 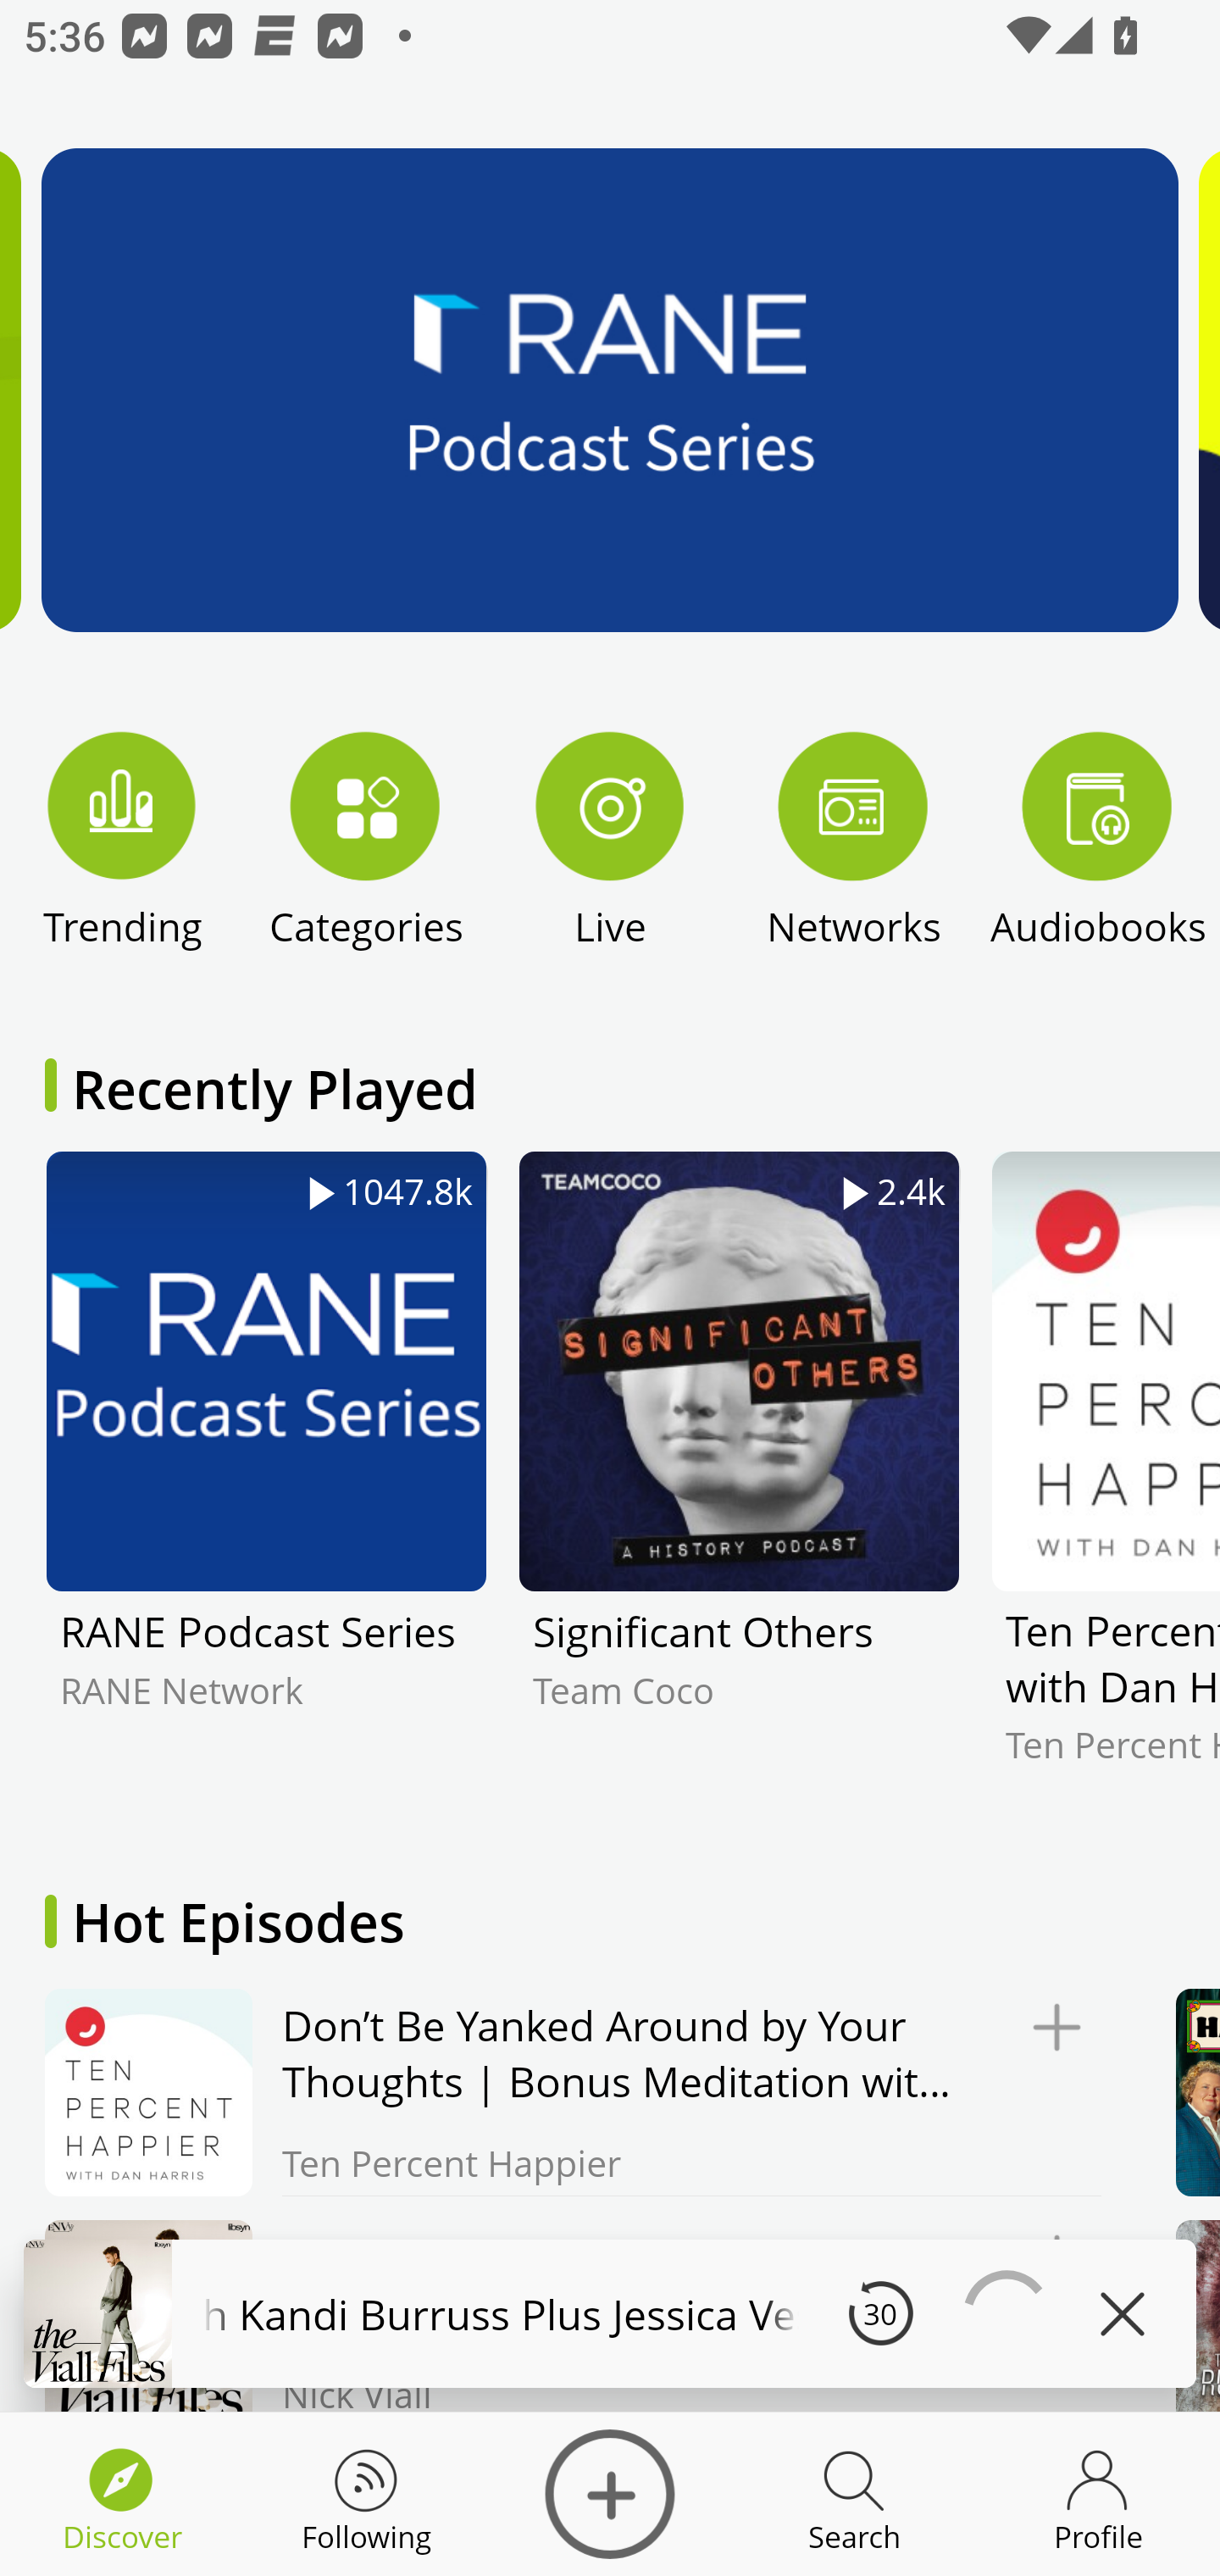 What do you see at coordinates (266, 1482) in the screenshot?
I see `1047.8k RANE Podcast Series RANE Network` at bounding box center [266, 1482].